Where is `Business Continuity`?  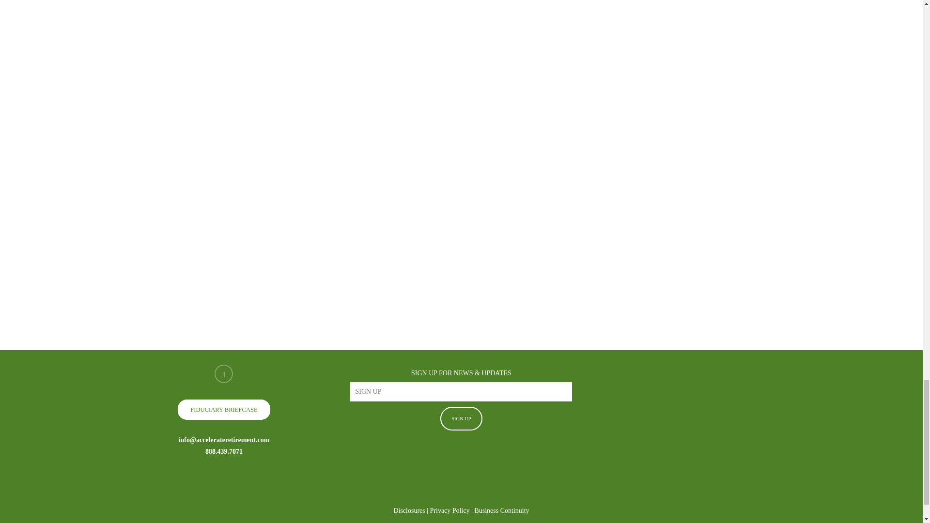
Business Continuity is located at coordinates (502, 510).